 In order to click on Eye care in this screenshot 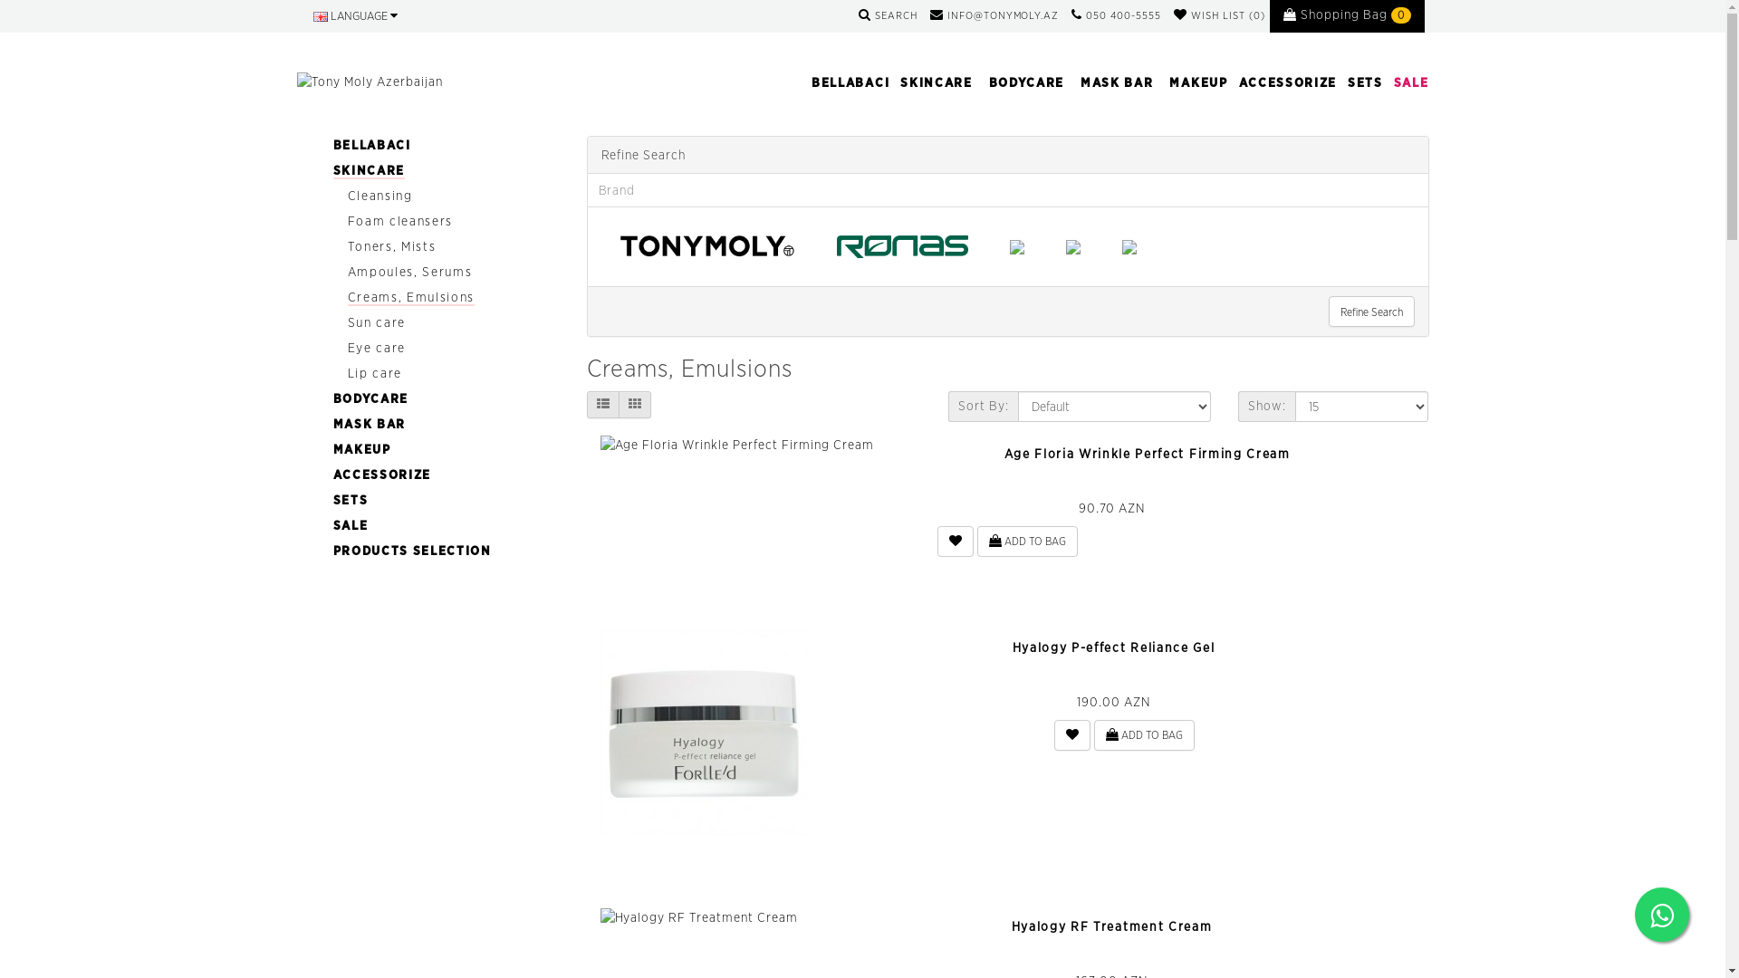, I will do `click(377, 348)`.